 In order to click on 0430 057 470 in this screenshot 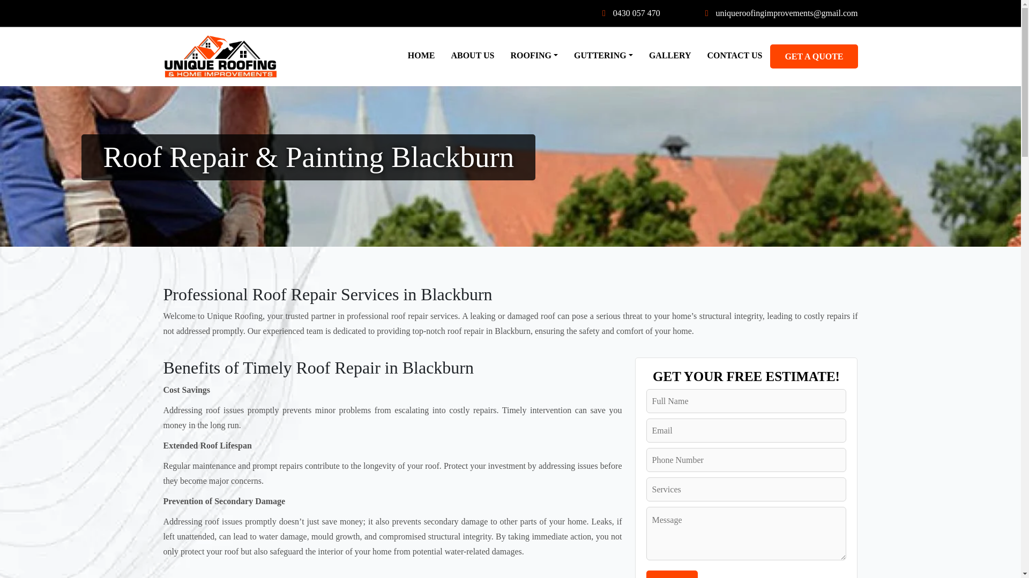, I will do `click(631, 13)`.